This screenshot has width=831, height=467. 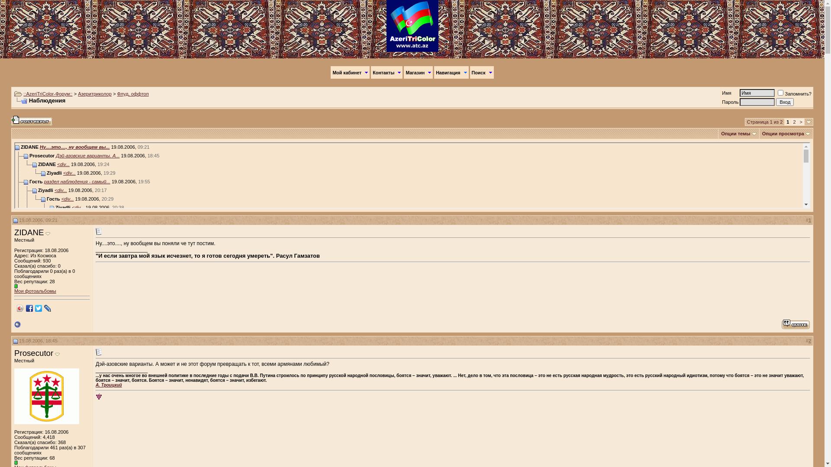 What do you see at coordinates (61, 190) in the screenshot?
I see `<div...` at bounding box center [61, 190].